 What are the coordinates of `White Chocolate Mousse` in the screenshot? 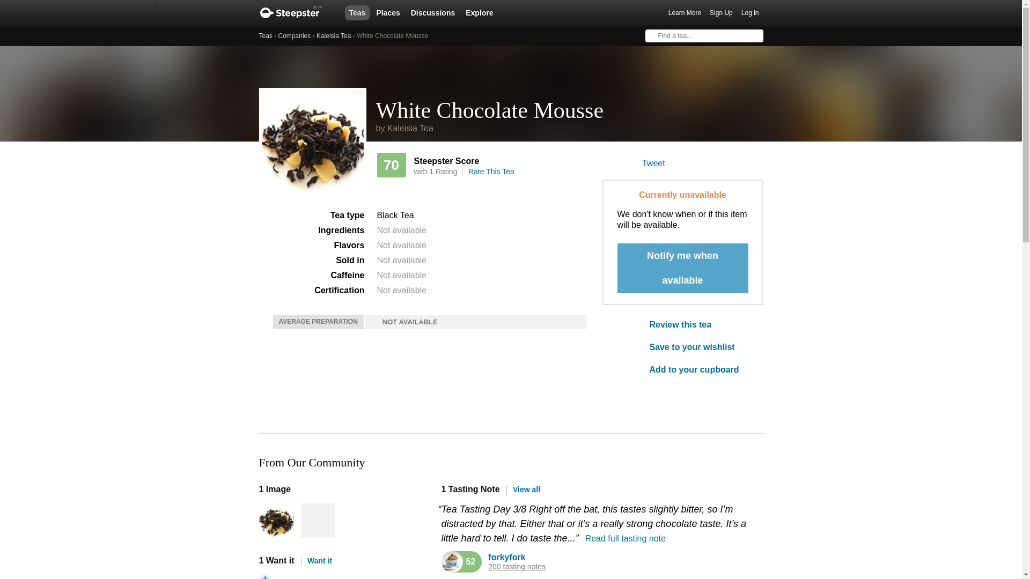 It's located at (569, 106).